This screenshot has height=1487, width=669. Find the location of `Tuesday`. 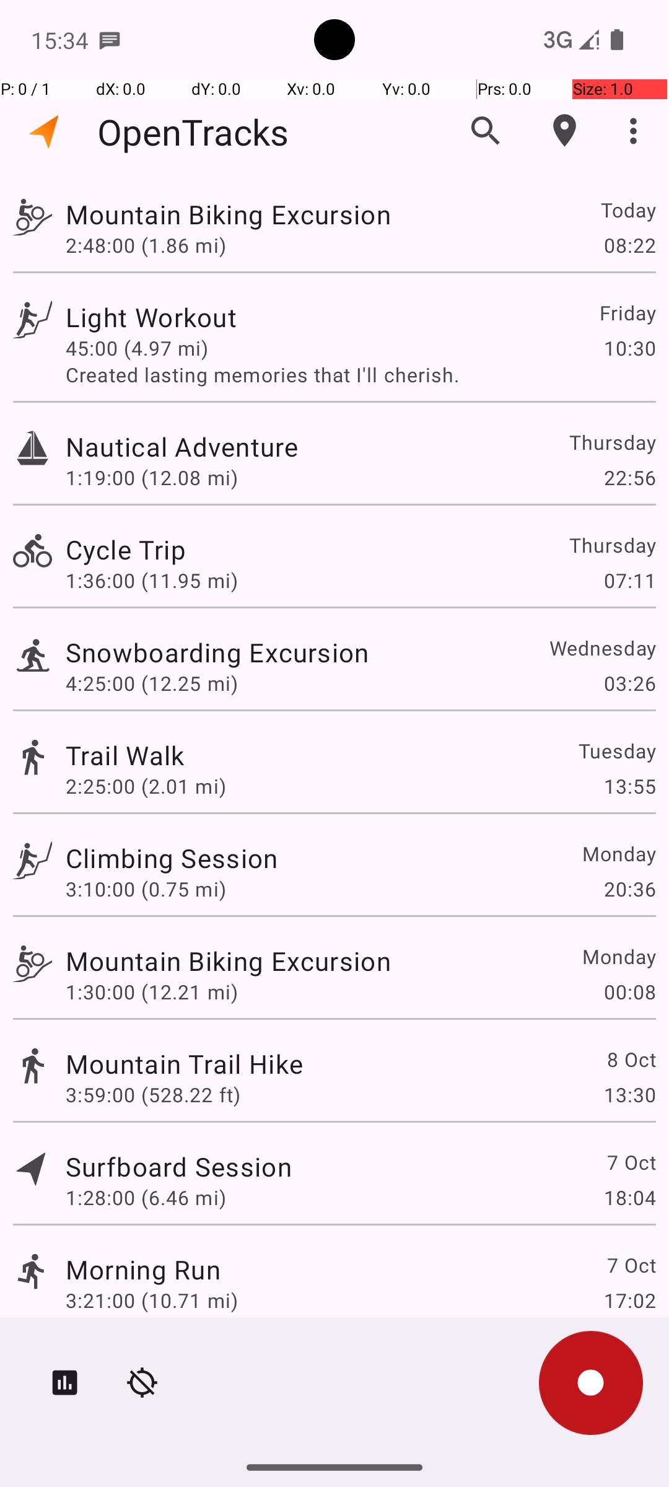

Tuesday is located at coordinates (617, 751).